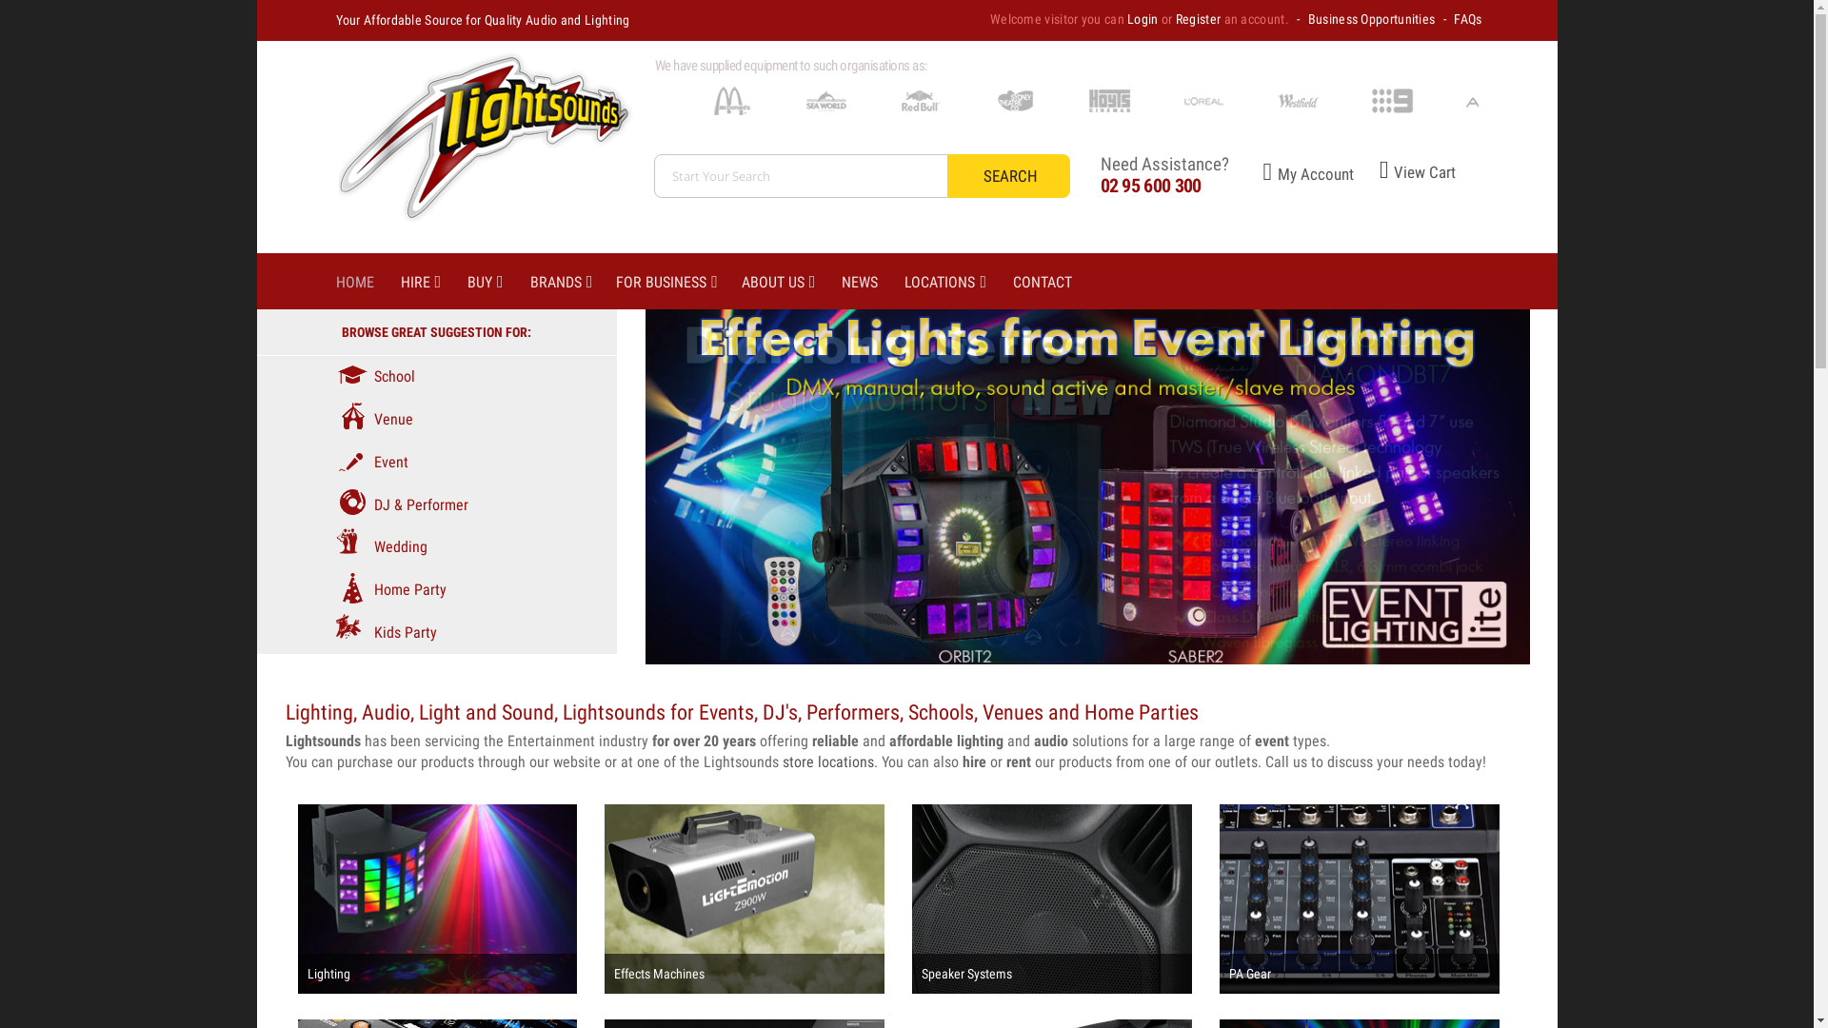  I want to click on NEWS, so click(873, 283).